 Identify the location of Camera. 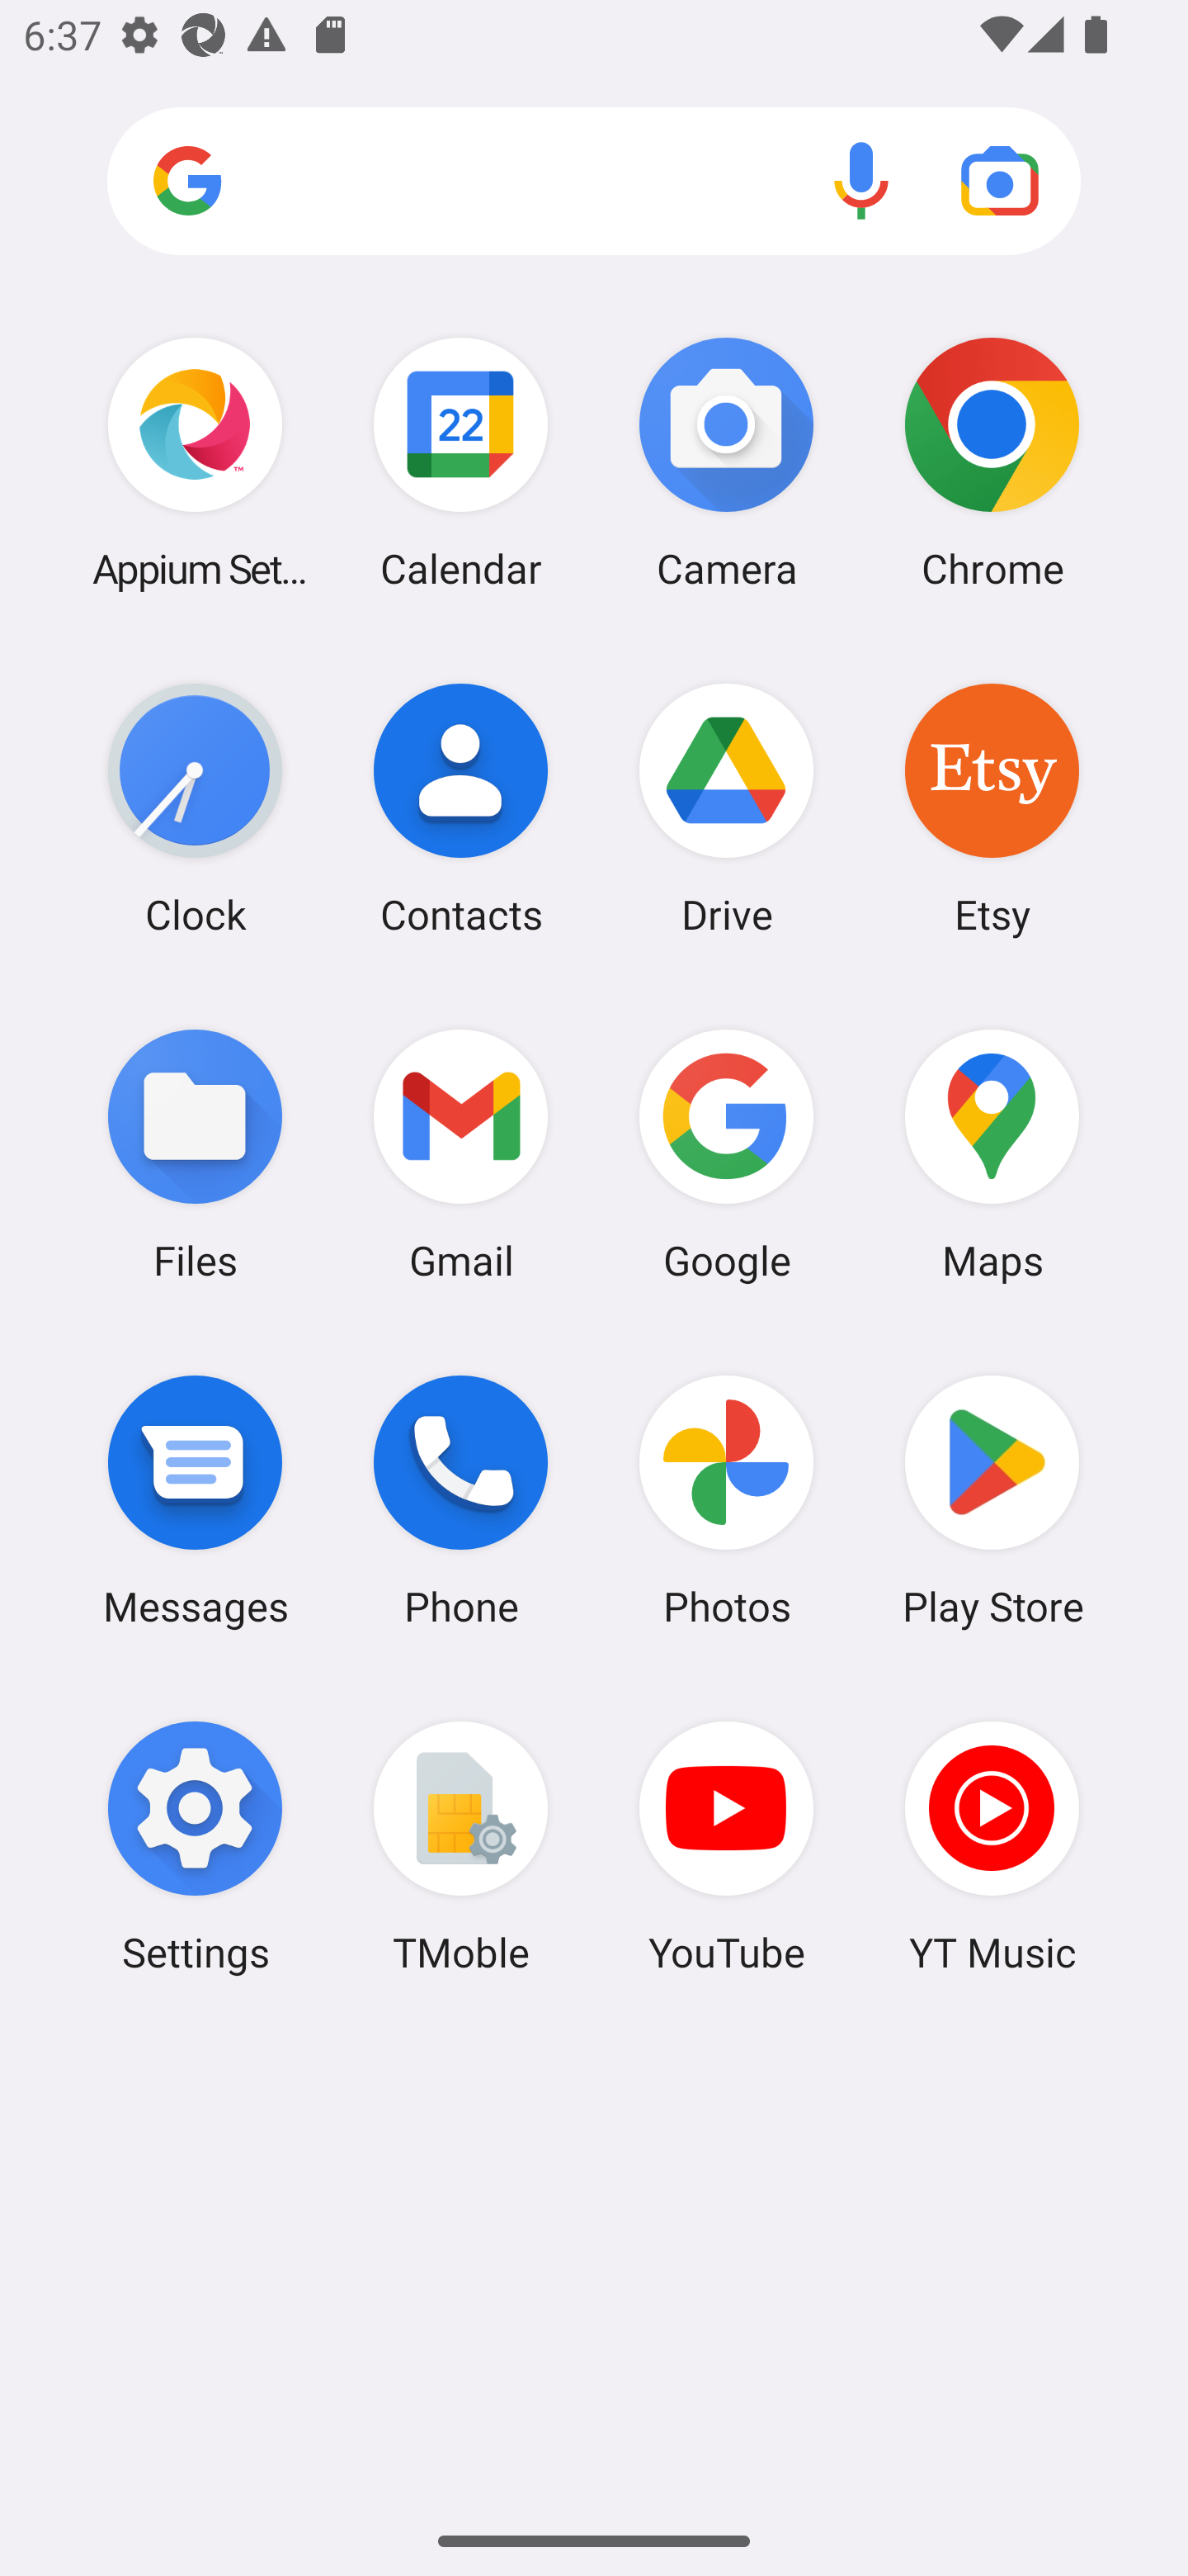
(727, 462).